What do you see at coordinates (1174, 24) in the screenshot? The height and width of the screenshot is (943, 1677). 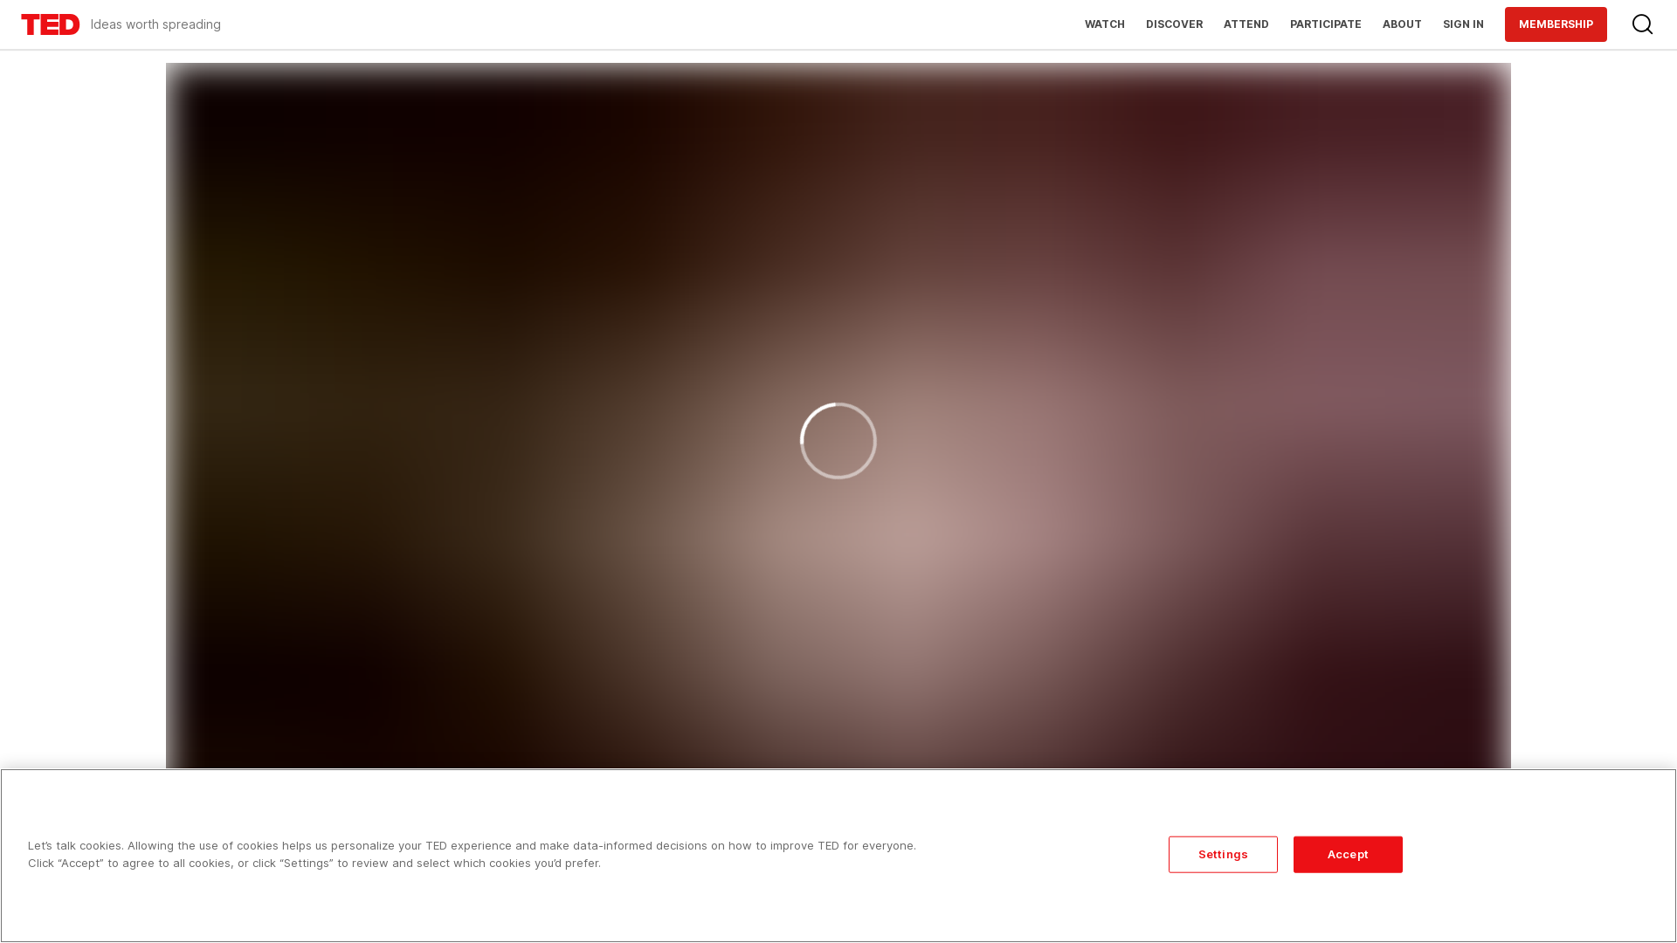 I see `DISCOVER` at bounding box center [1174, 24].